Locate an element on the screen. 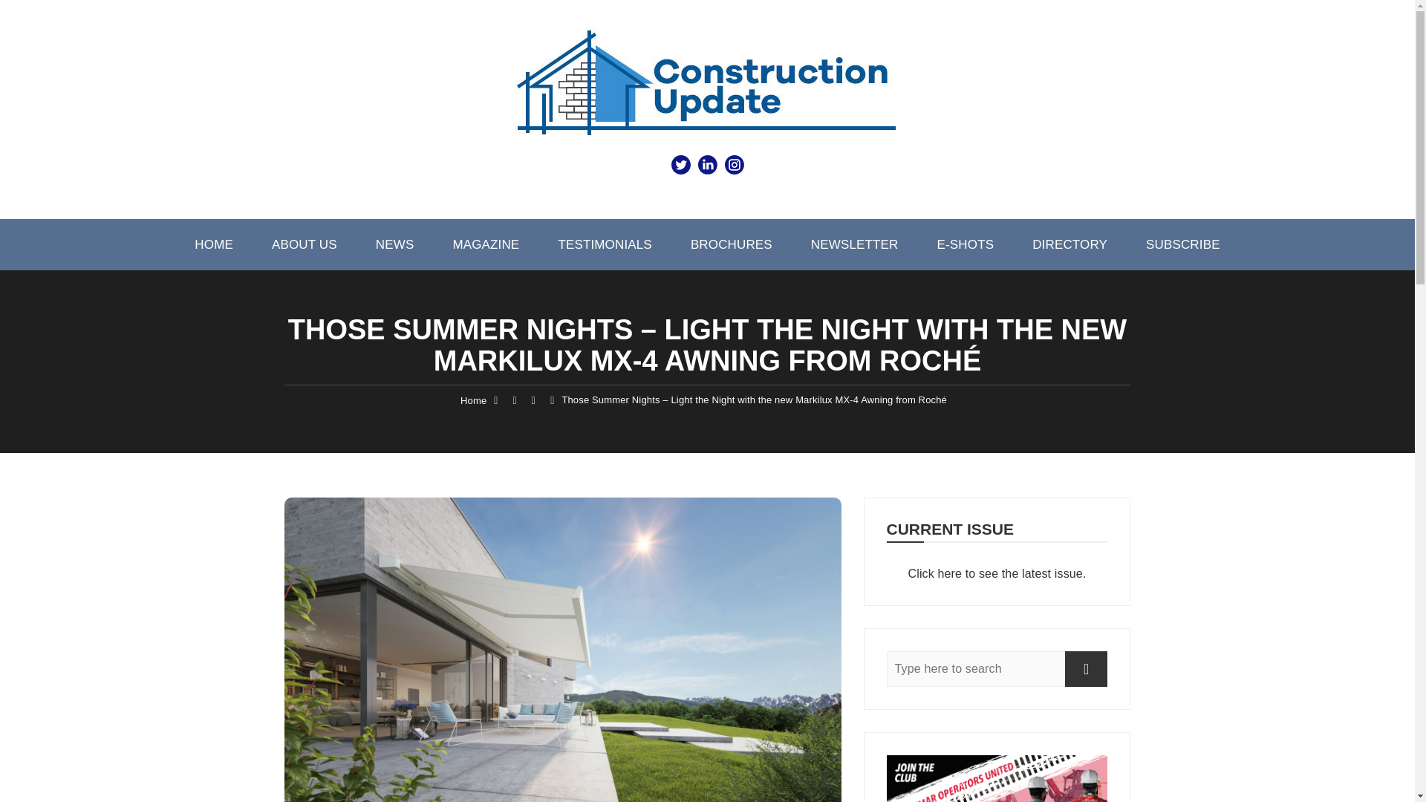 This screenshot has width=1426, height=802. NEWS is located at coordinates (392, 244).